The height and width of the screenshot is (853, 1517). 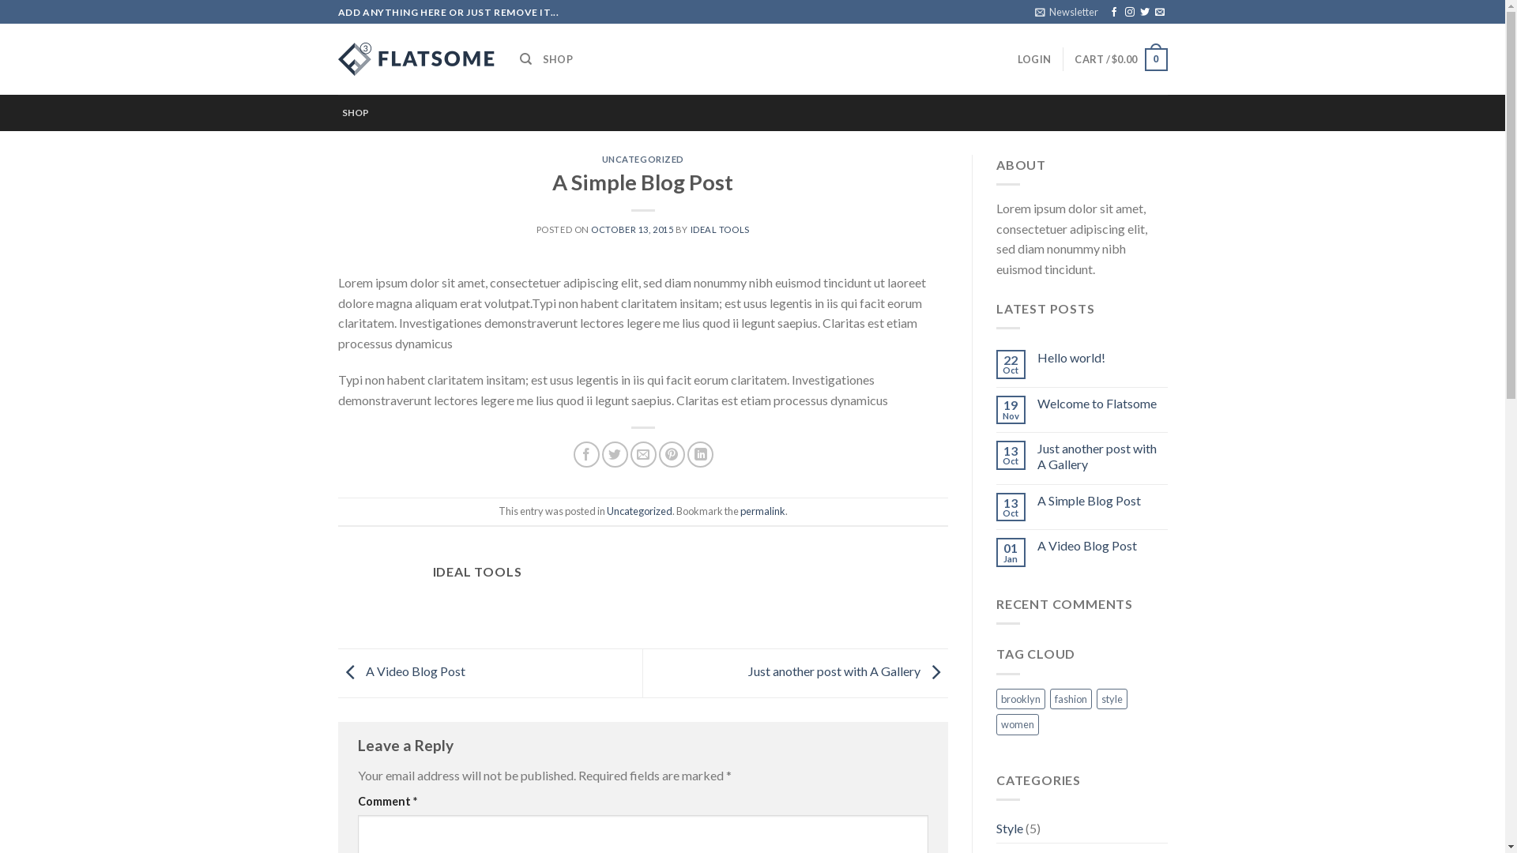 What do you see at coordinates (1120, 60) in the screenshot?
I see `CART / $0.00
0` at bounding box center [1120, 60].